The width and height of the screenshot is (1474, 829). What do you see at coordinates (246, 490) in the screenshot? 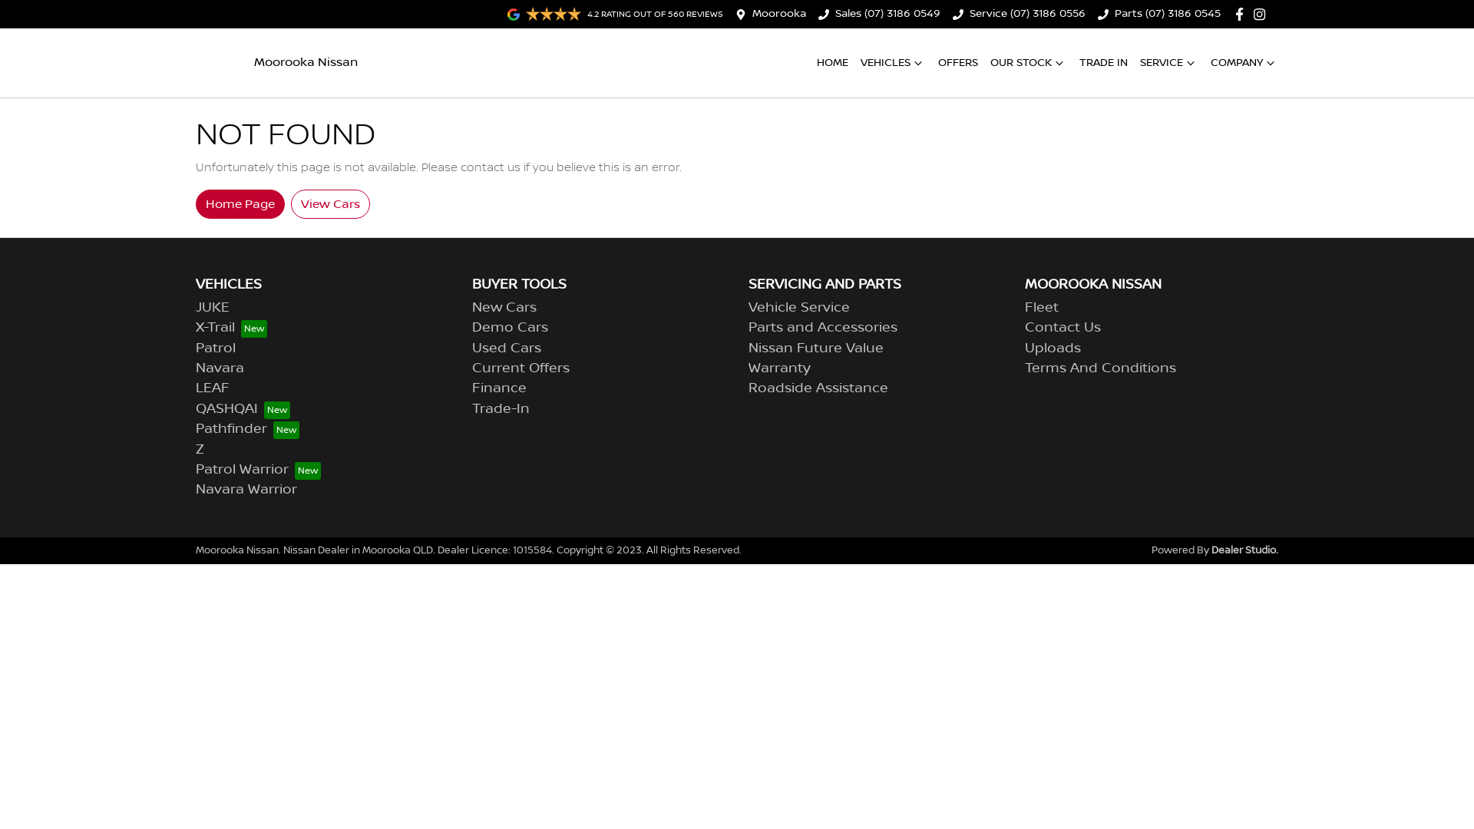
I see `Navara Warrior` at bounding box center [246, 490].